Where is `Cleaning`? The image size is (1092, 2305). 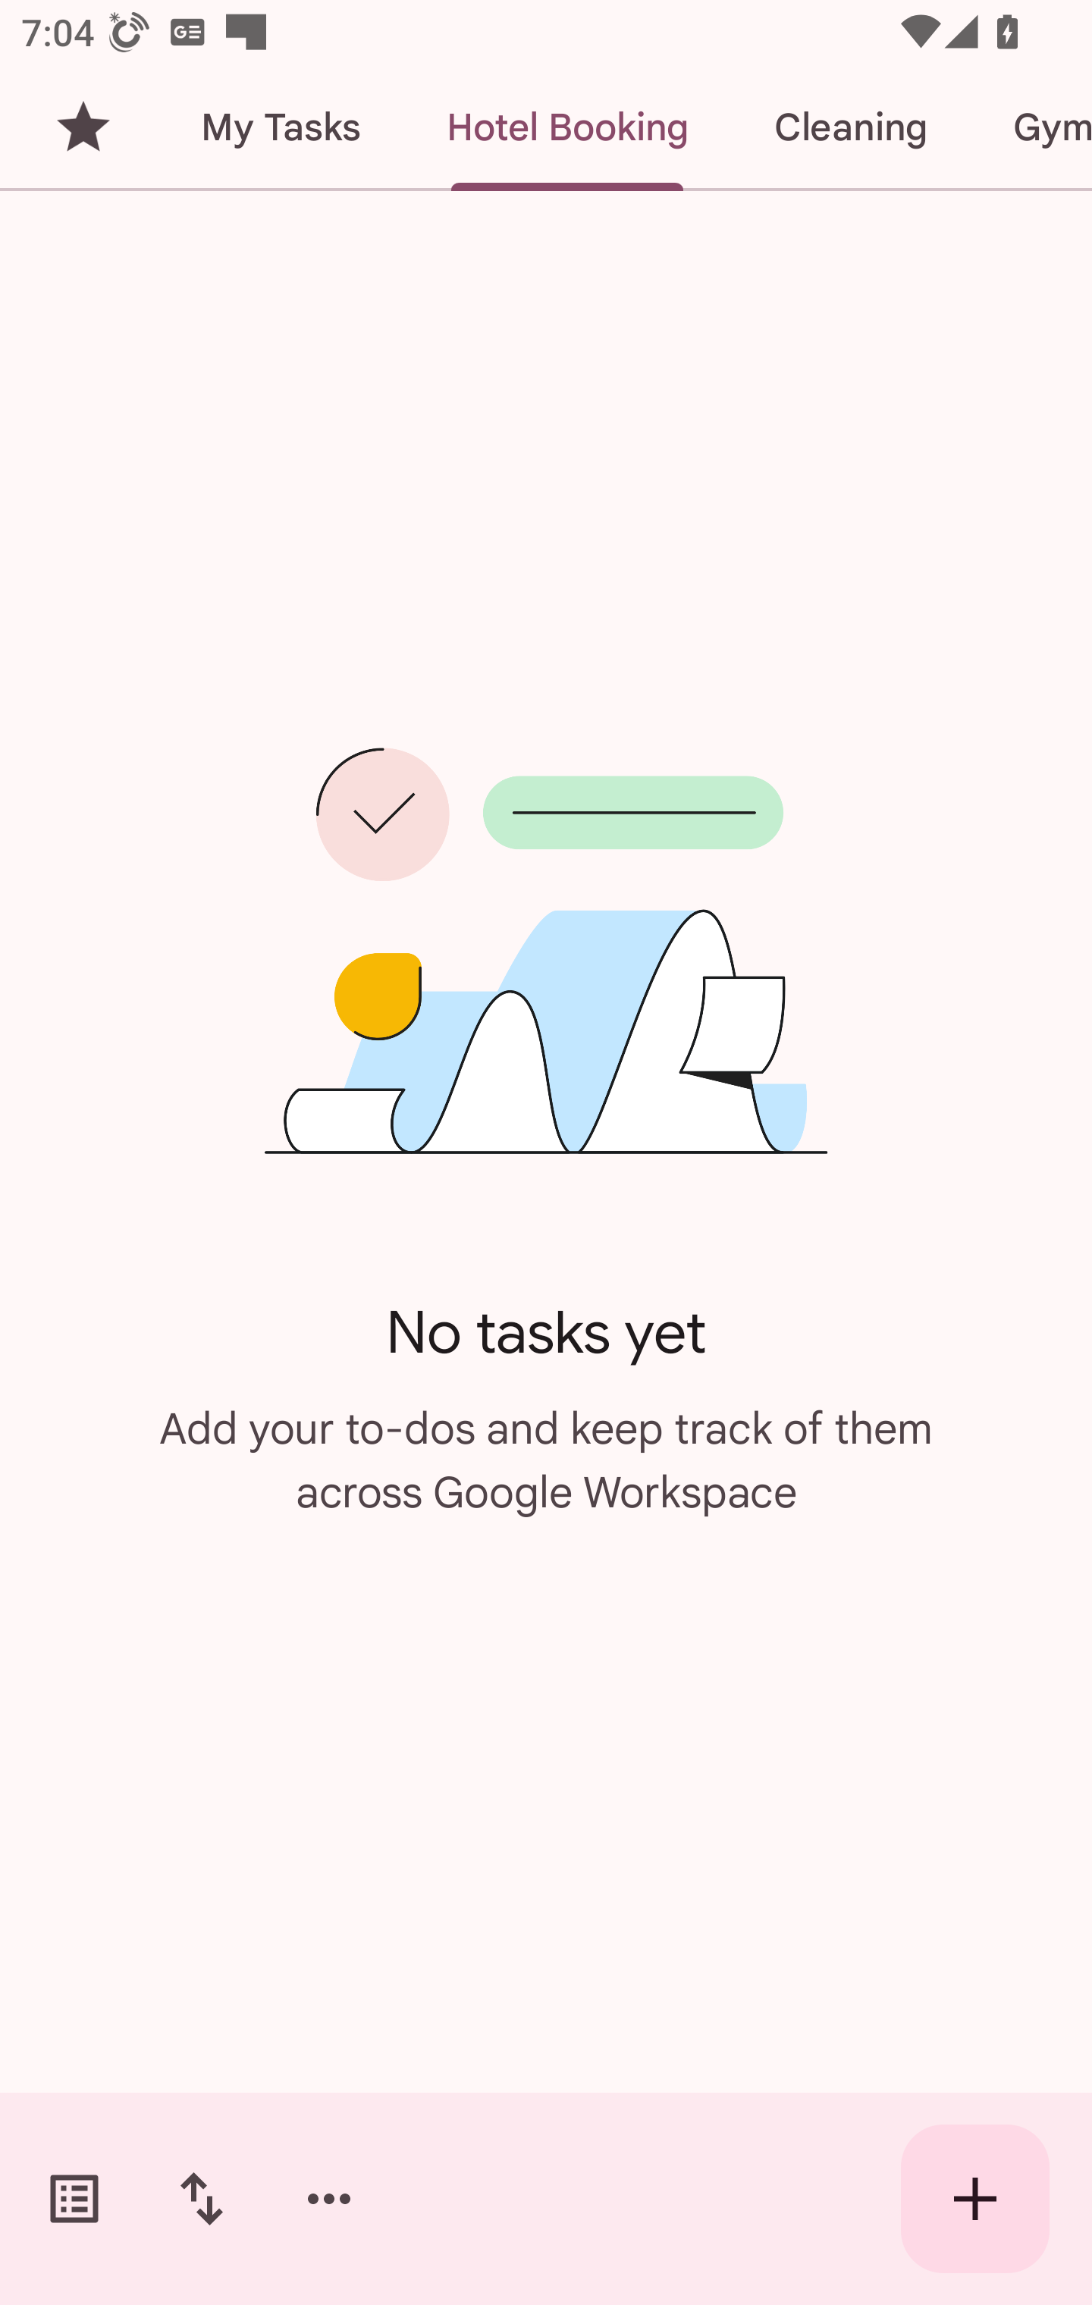
Cleaning is located at coordinates (849, 127).